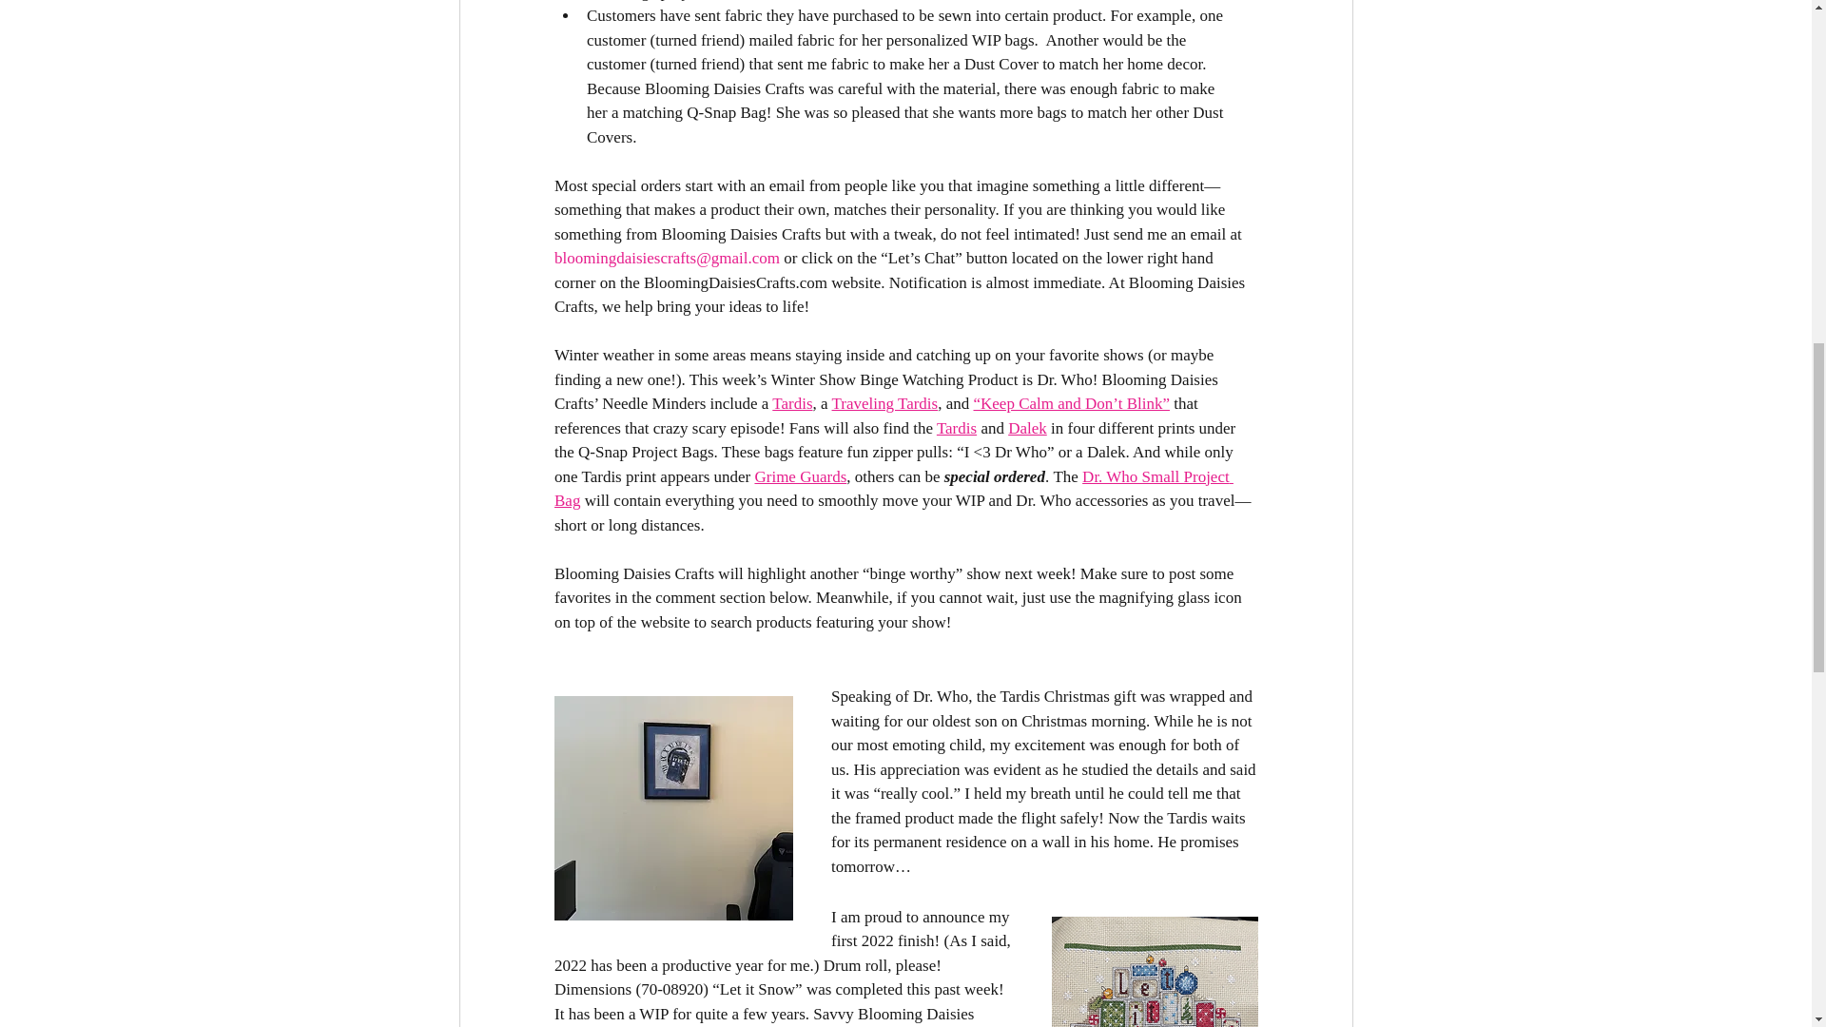 This screenshot has width=1826, height=1027. What do you see at coordinates (800, 476) in the screenshot?
I see `Grime Guards` at bounding box center [800, 476].